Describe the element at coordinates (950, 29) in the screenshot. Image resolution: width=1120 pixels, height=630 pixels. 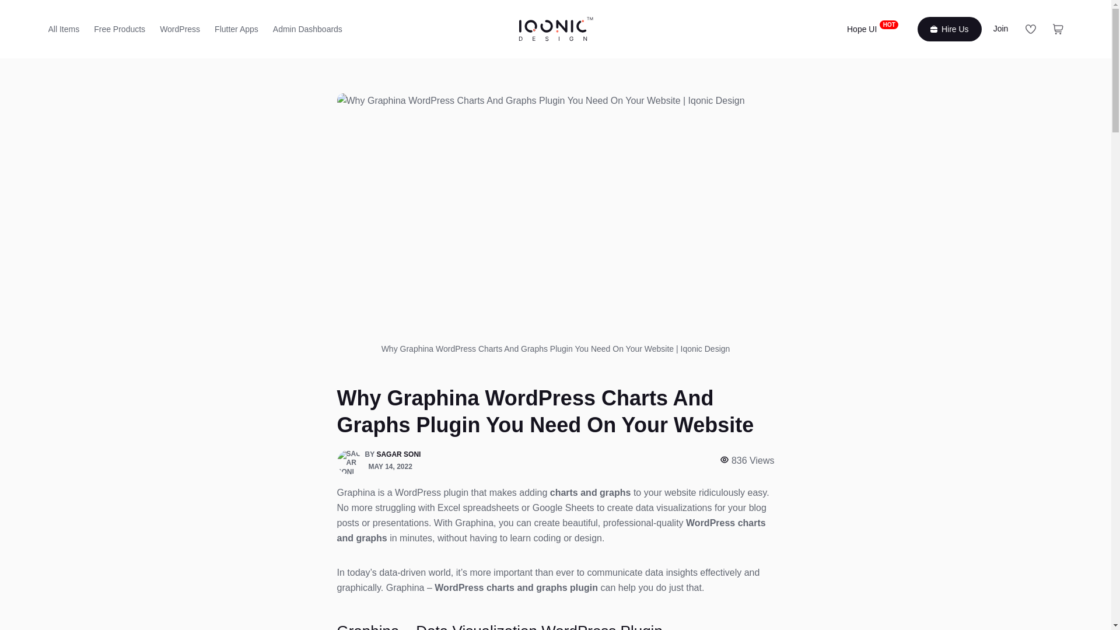
I see `Hire Us` at that location.